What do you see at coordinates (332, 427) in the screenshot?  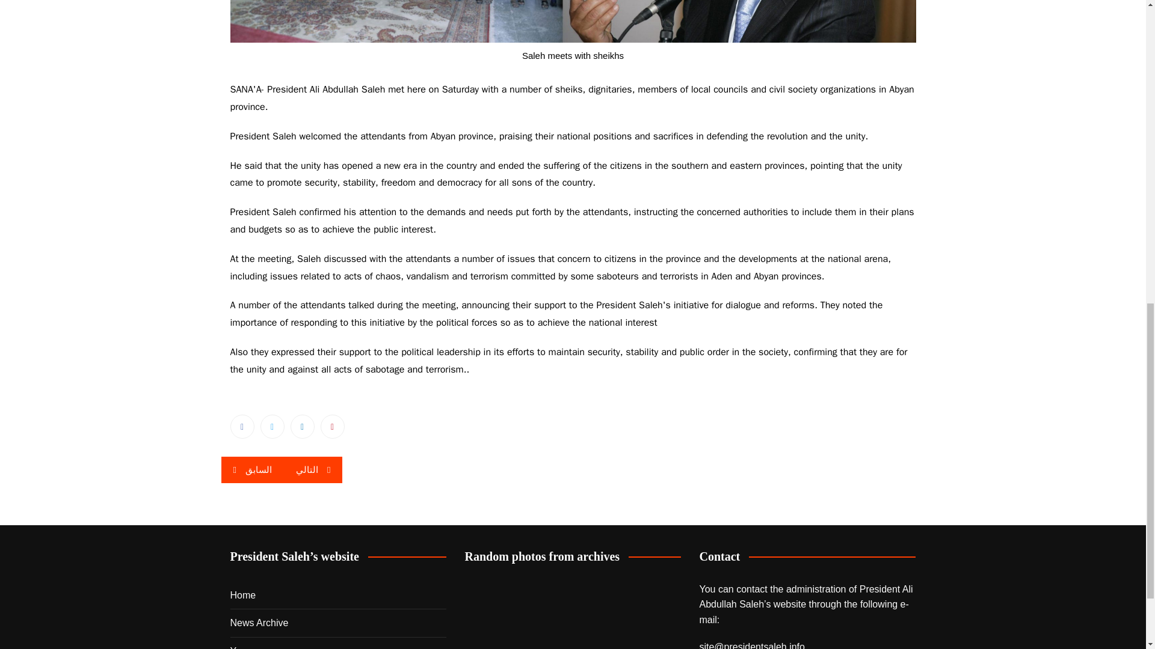 I see `Pinterest` at bounding box center [332, 427].